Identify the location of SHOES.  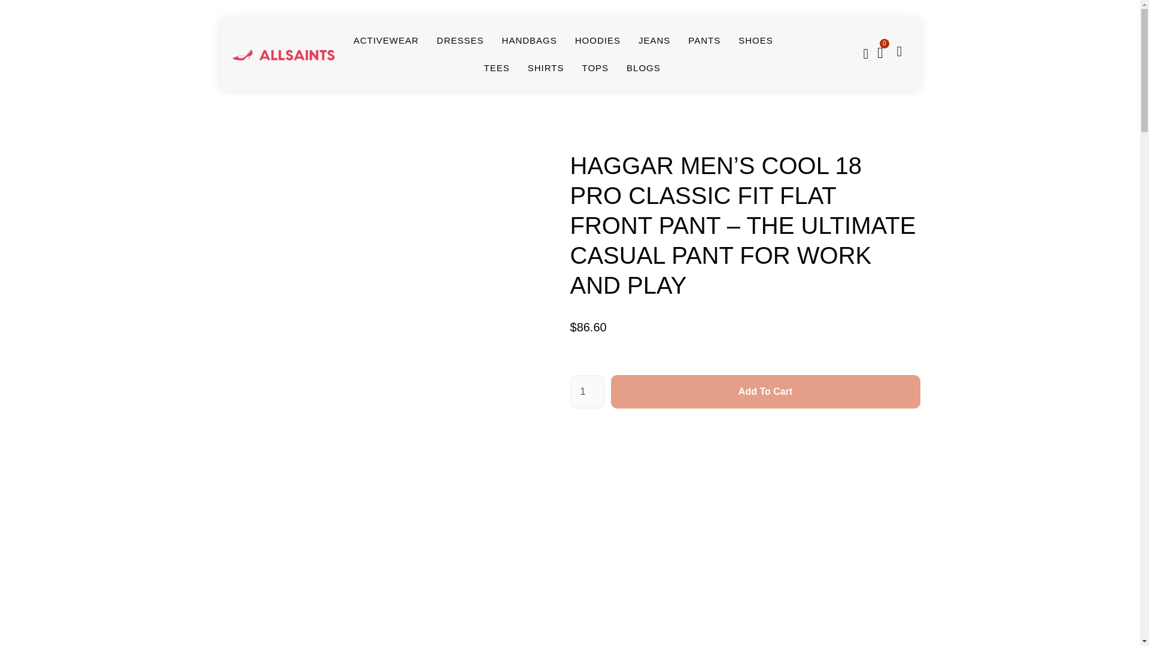
(756, 41).